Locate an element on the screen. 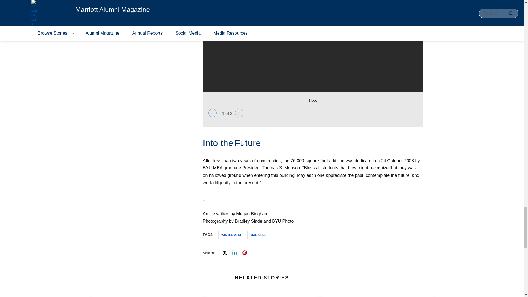 The image size is (528, 297). Link to LinkedIn Page is located at coordinates (234, 252).